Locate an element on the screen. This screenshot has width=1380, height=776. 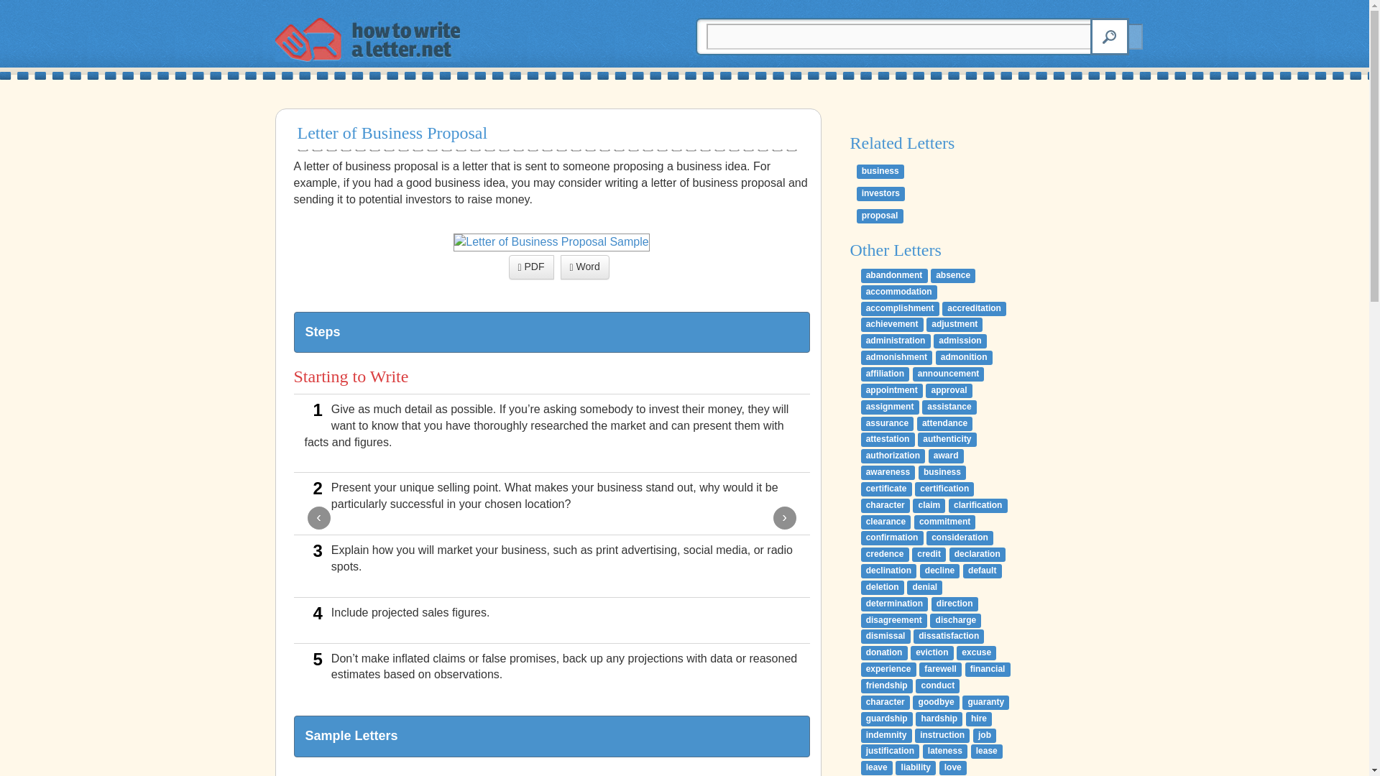
attendance is located at coordinates (944, 424).